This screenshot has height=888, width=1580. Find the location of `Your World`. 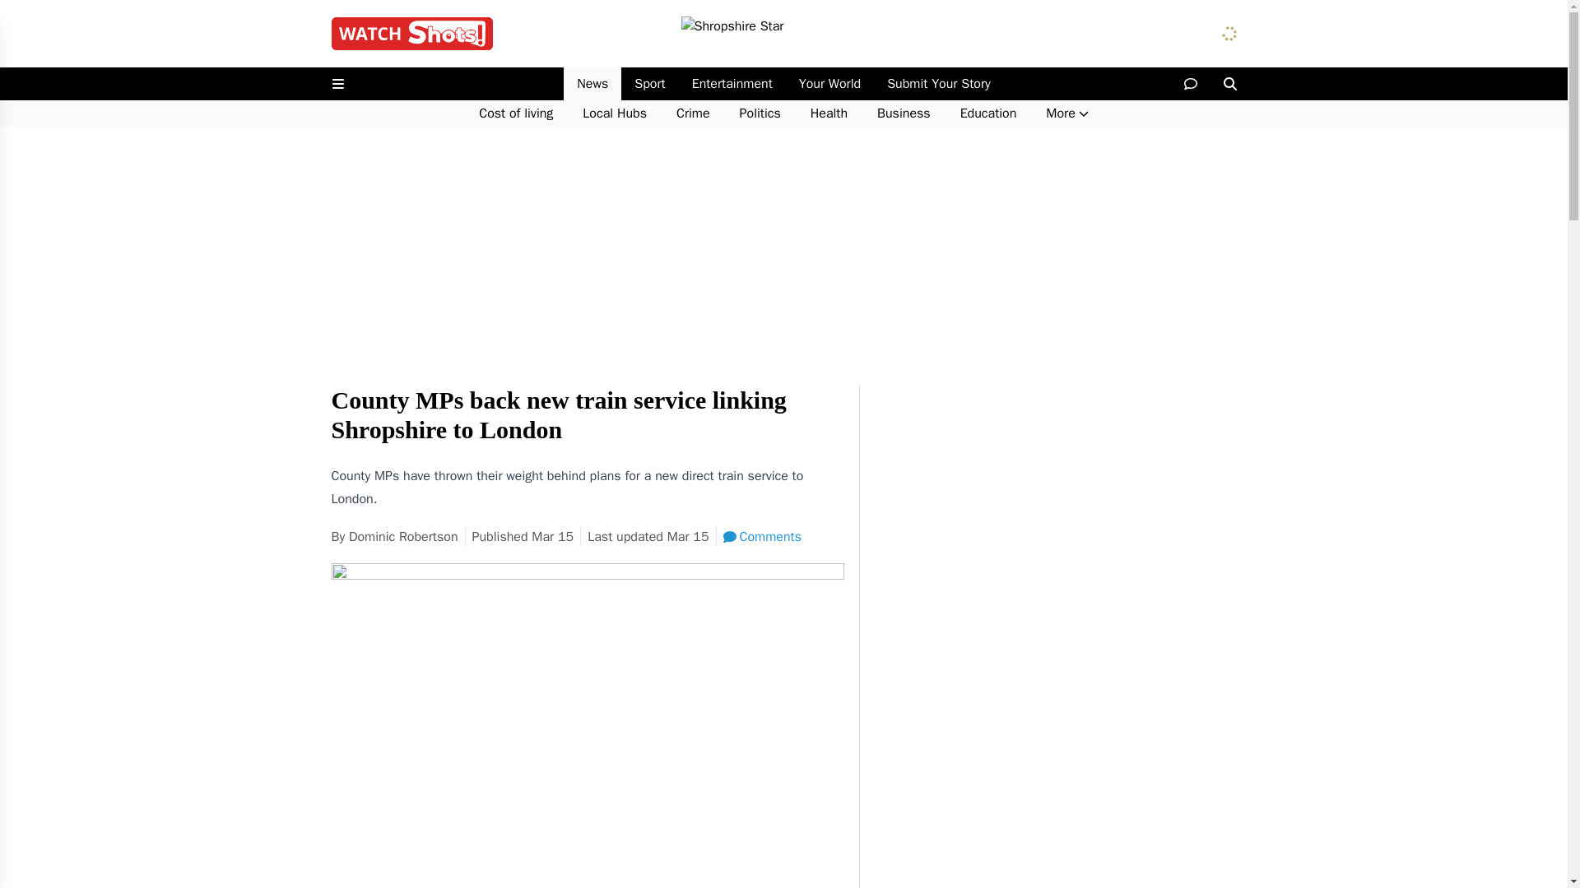

Your World is located at coordinates (829, 84).